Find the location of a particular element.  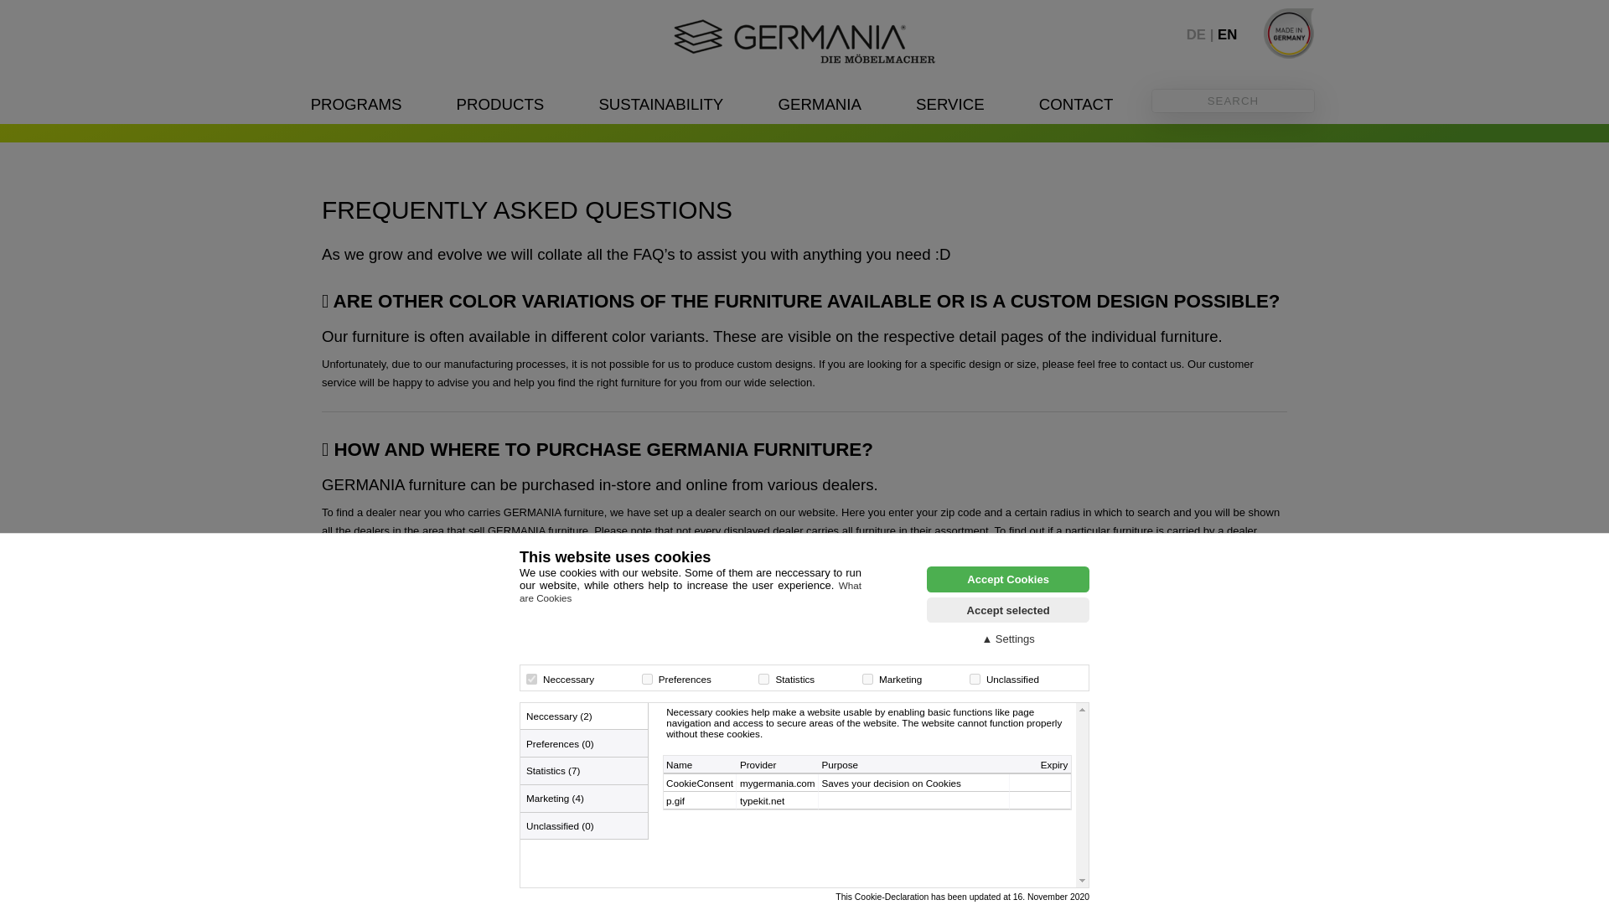

on is located at coordinates (763, 679).